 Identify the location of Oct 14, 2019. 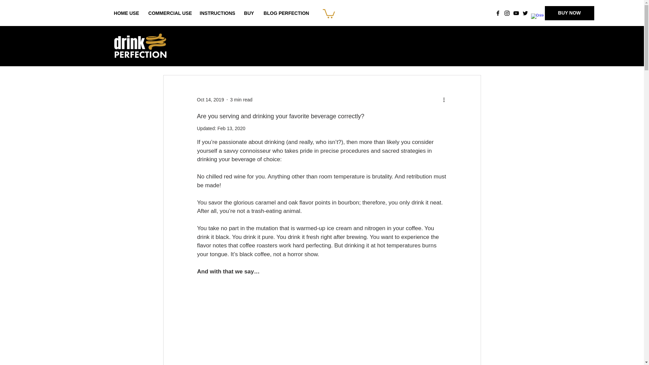
(210, 100).